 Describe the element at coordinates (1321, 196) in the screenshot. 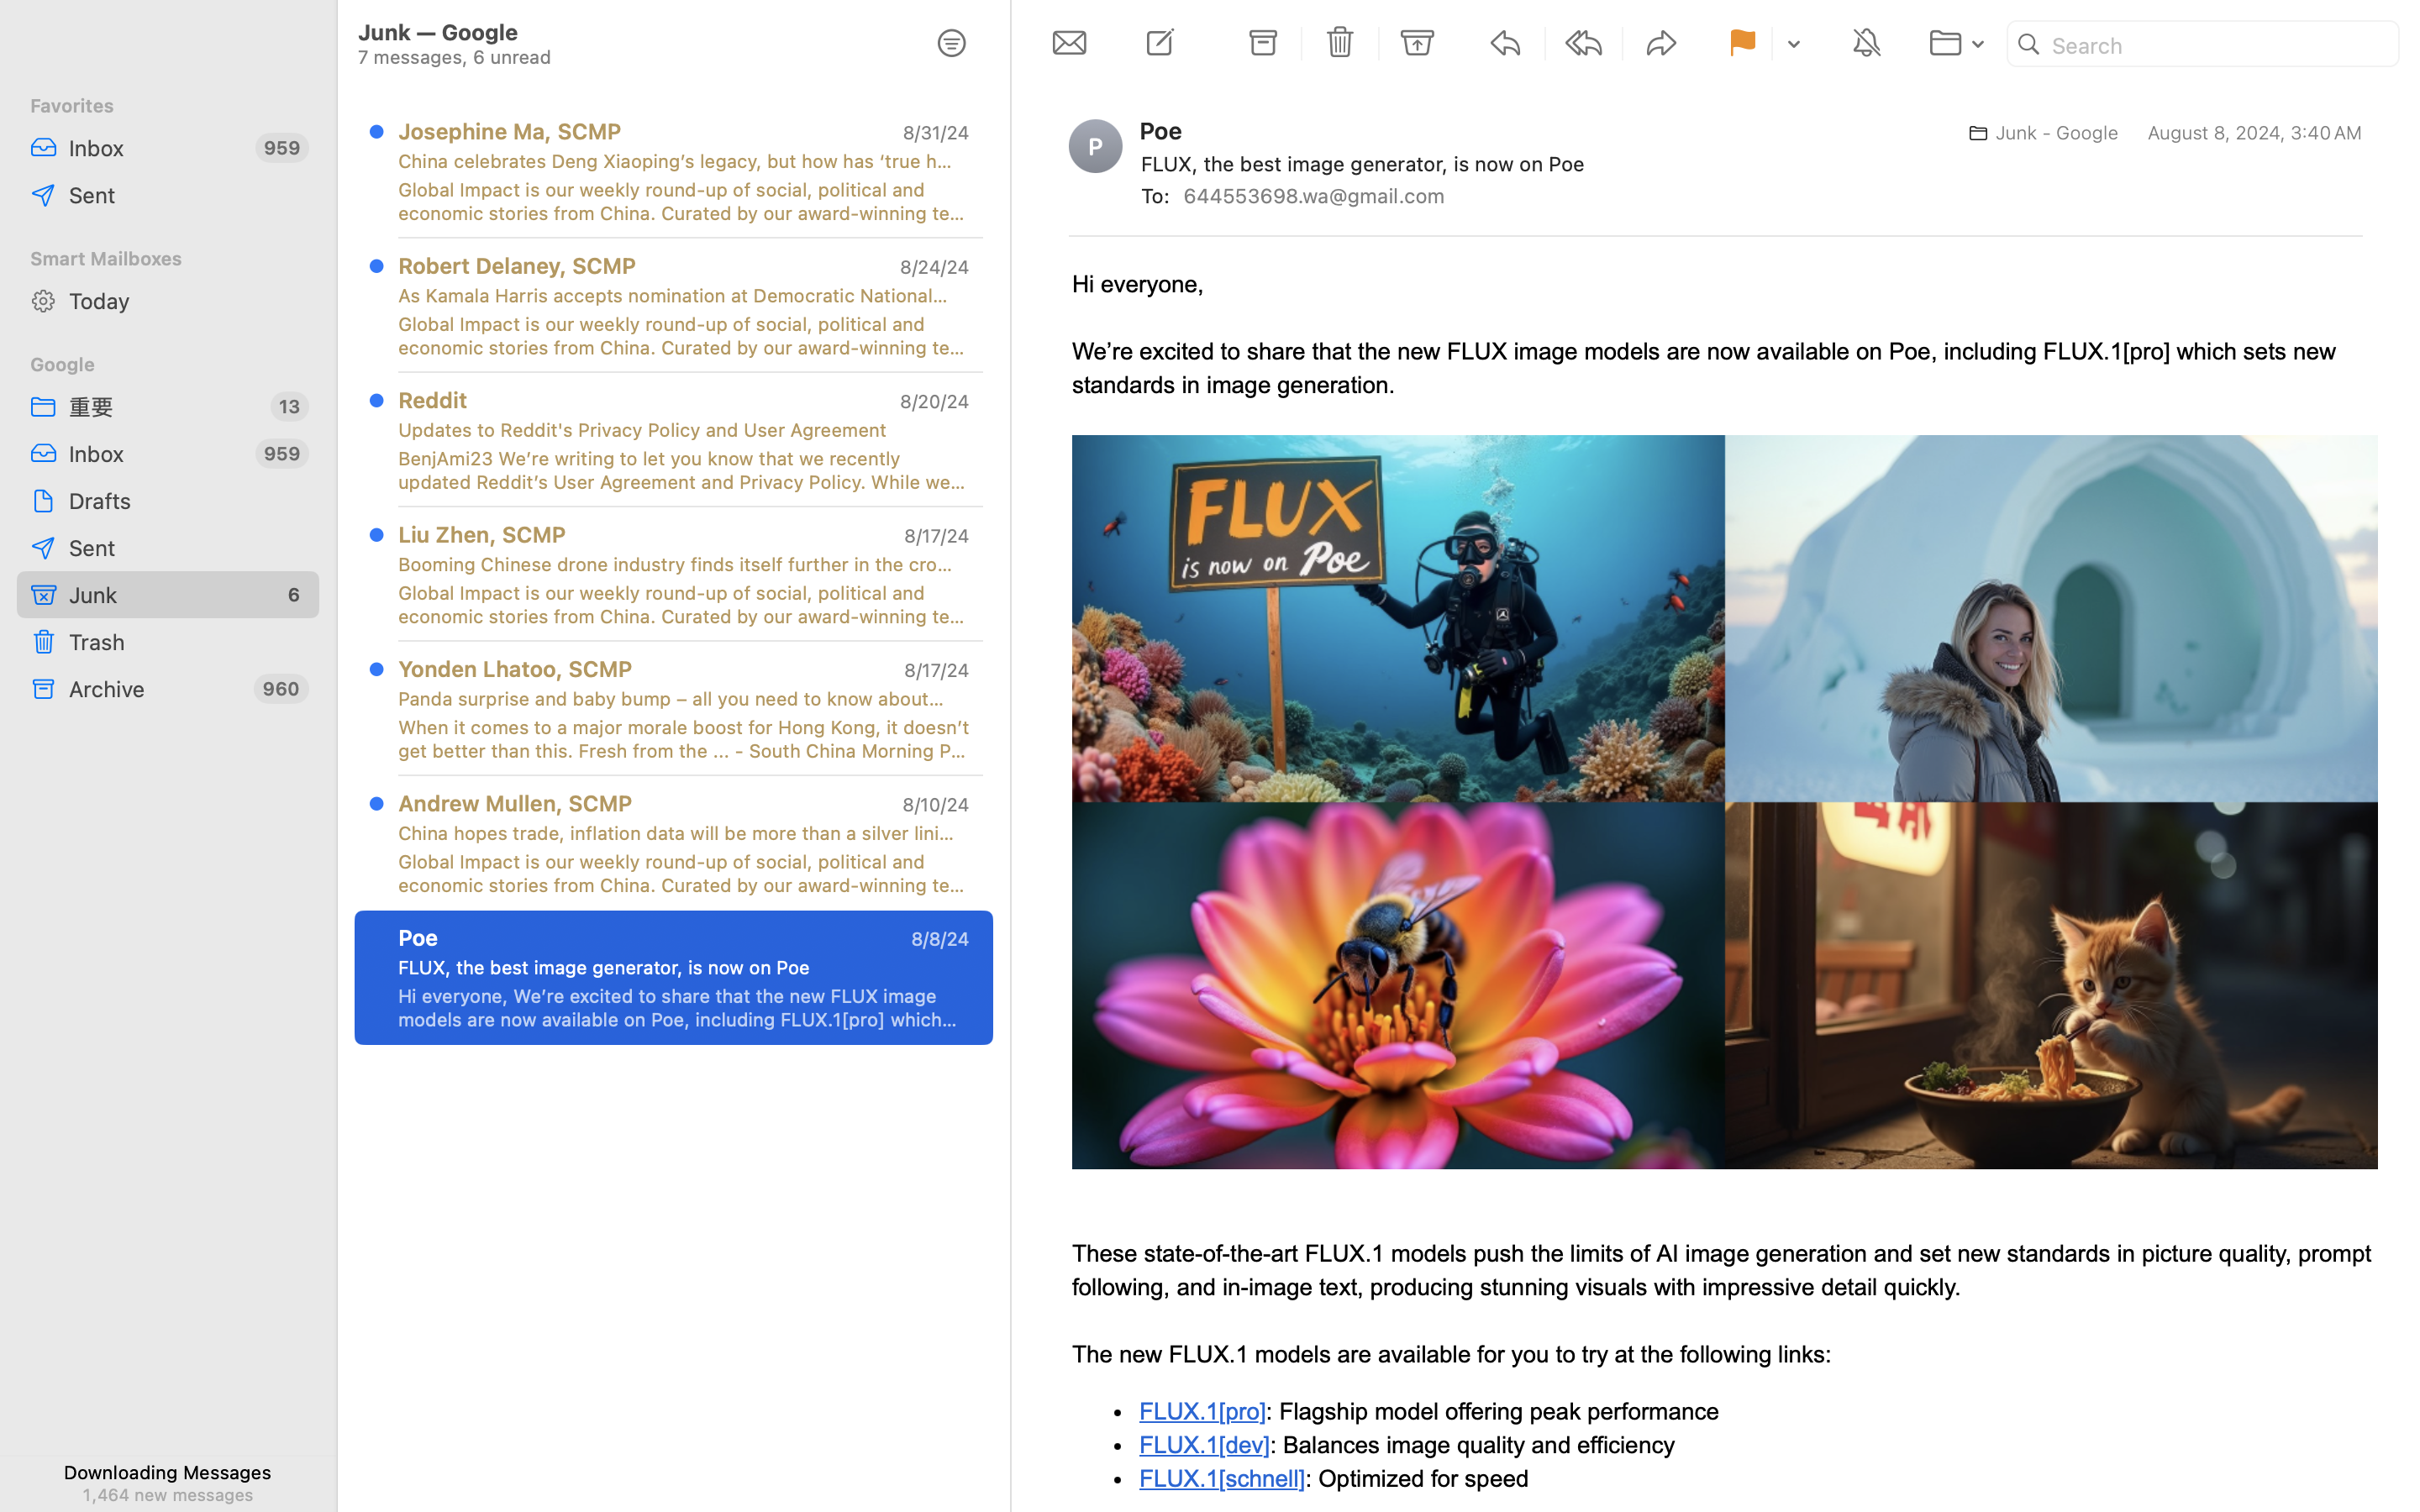

I see `644553698.wa@gmail.com` at that location.